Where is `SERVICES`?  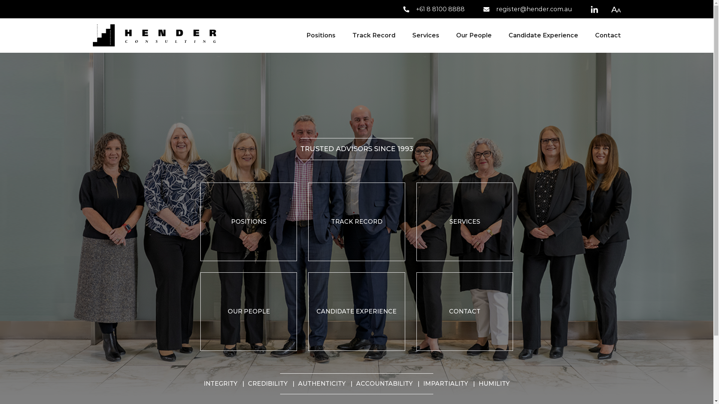
SERVICES is located at coordinates (465, 222).